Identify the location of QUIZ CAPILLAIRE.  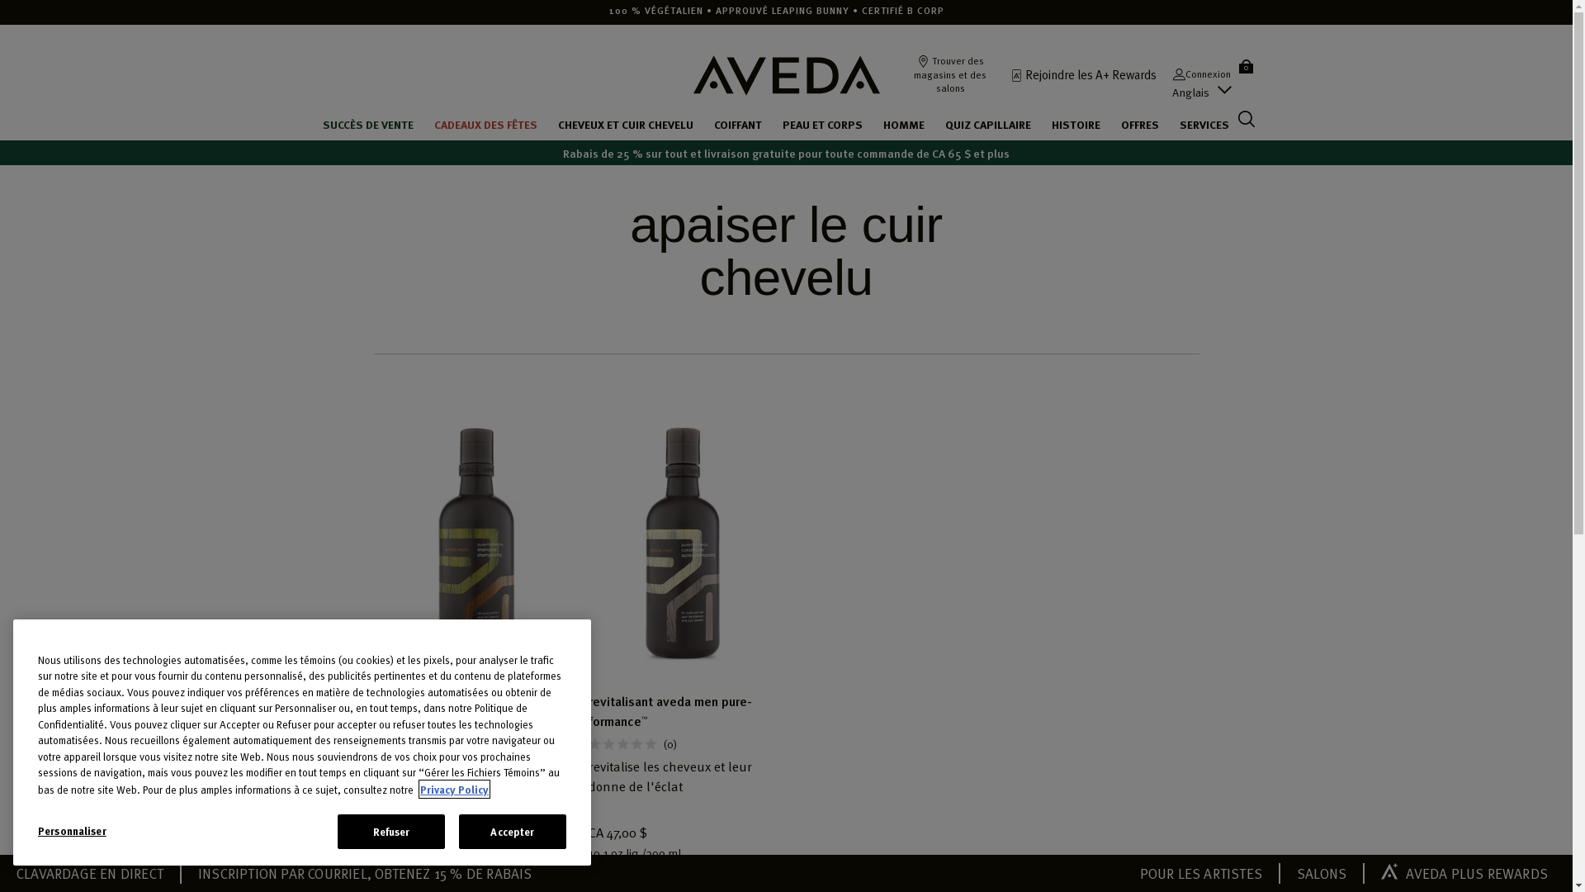
(988, 124).